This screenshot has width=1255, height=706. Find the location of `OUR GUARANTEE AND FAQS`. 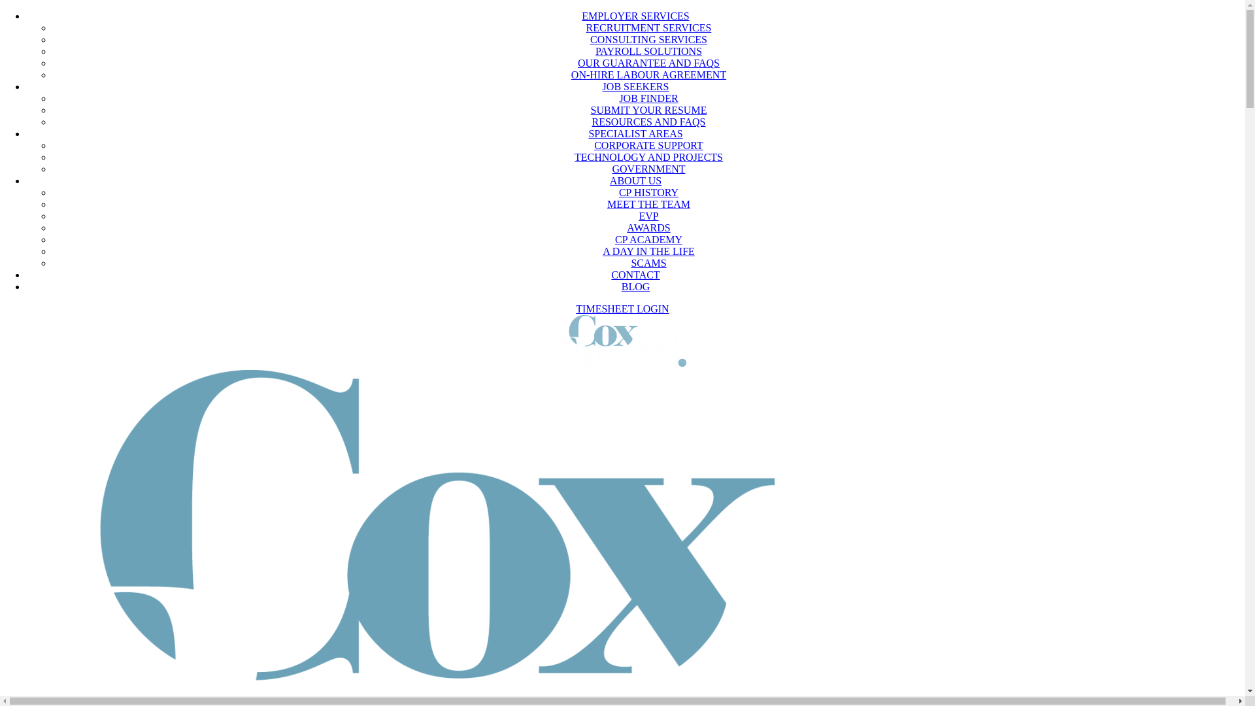

OUR GUARANTEE AND FAQS is located at coordinates (648, 63).